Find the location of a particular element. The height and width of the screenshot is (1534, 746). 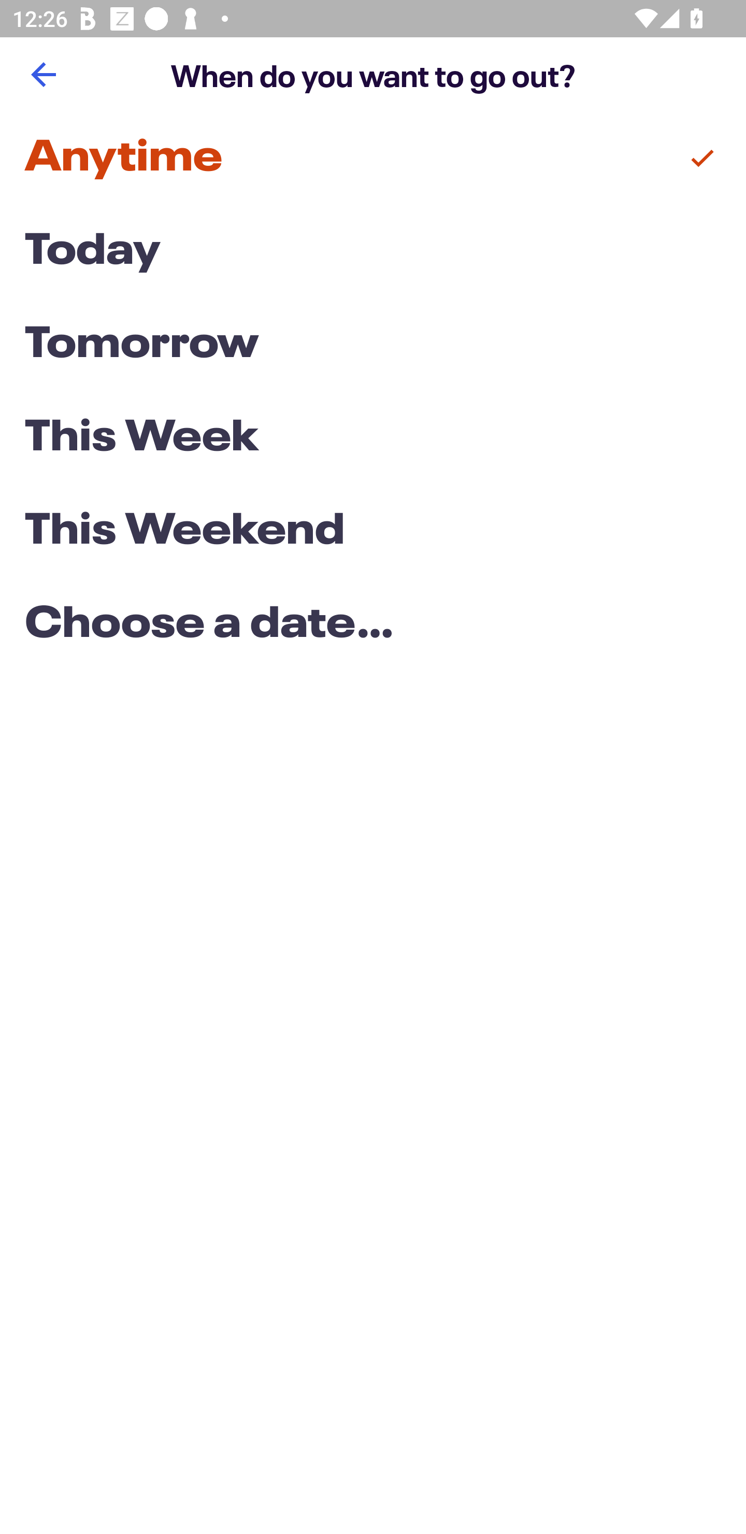

This Week is located at coordinates (373, 437).